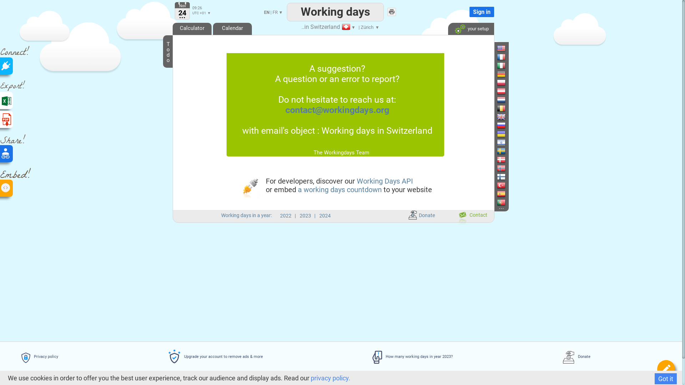 The width and height of the screenshot is (685, 385). I want to click on FR, so click(275, 12).